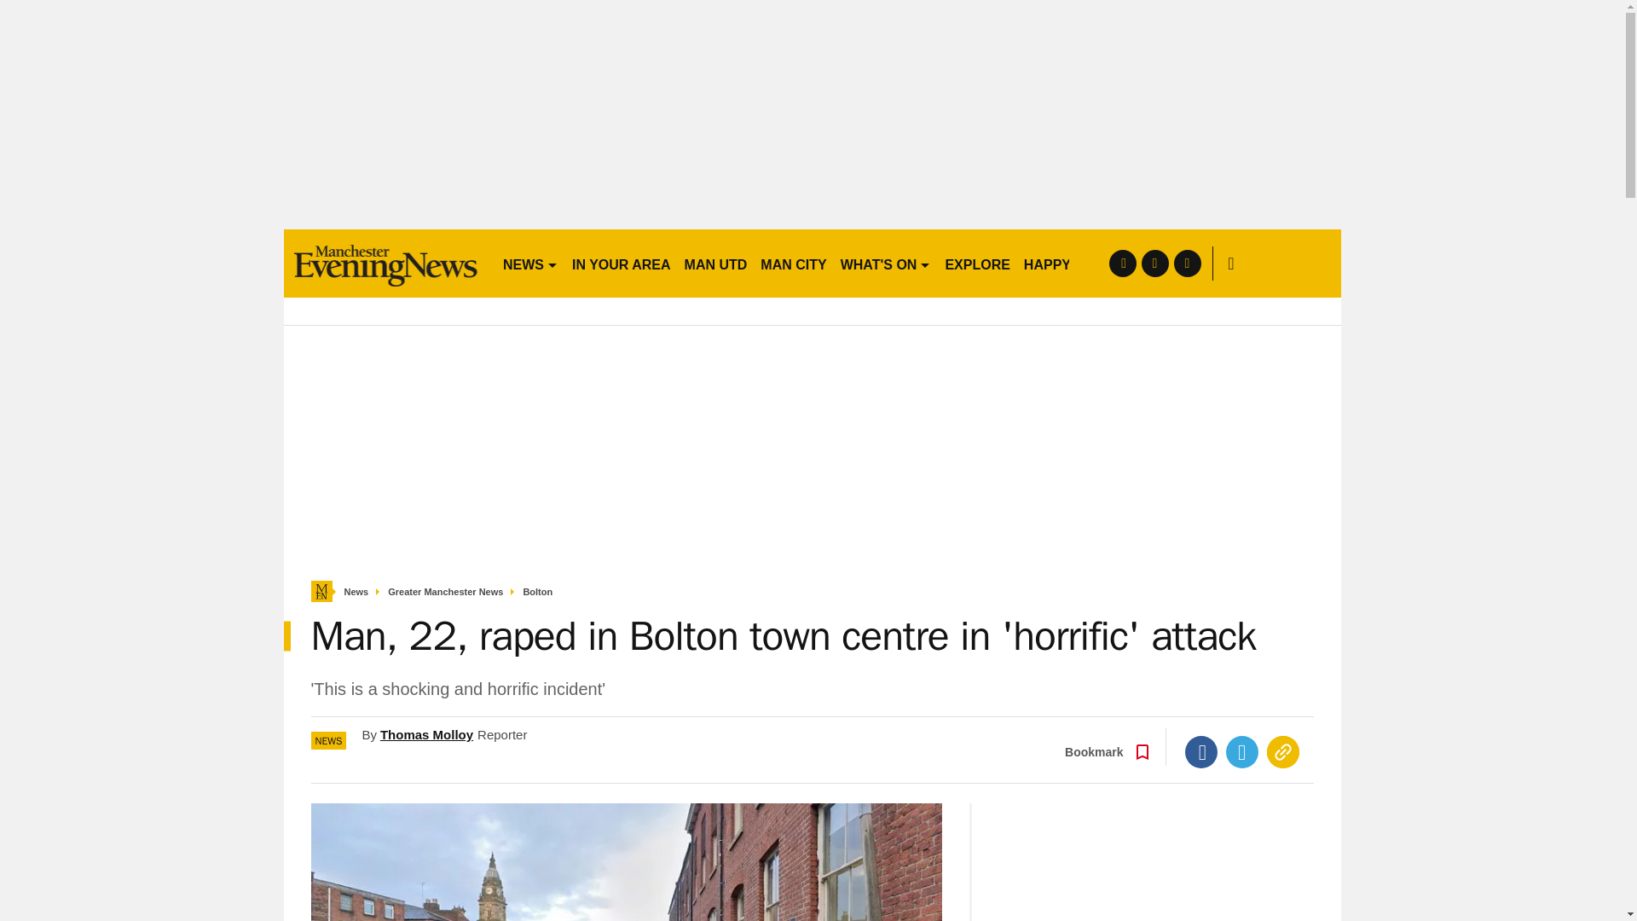 This screenshot has height=921, width=1637. I want to click on Facebook, so click(1201, 751).